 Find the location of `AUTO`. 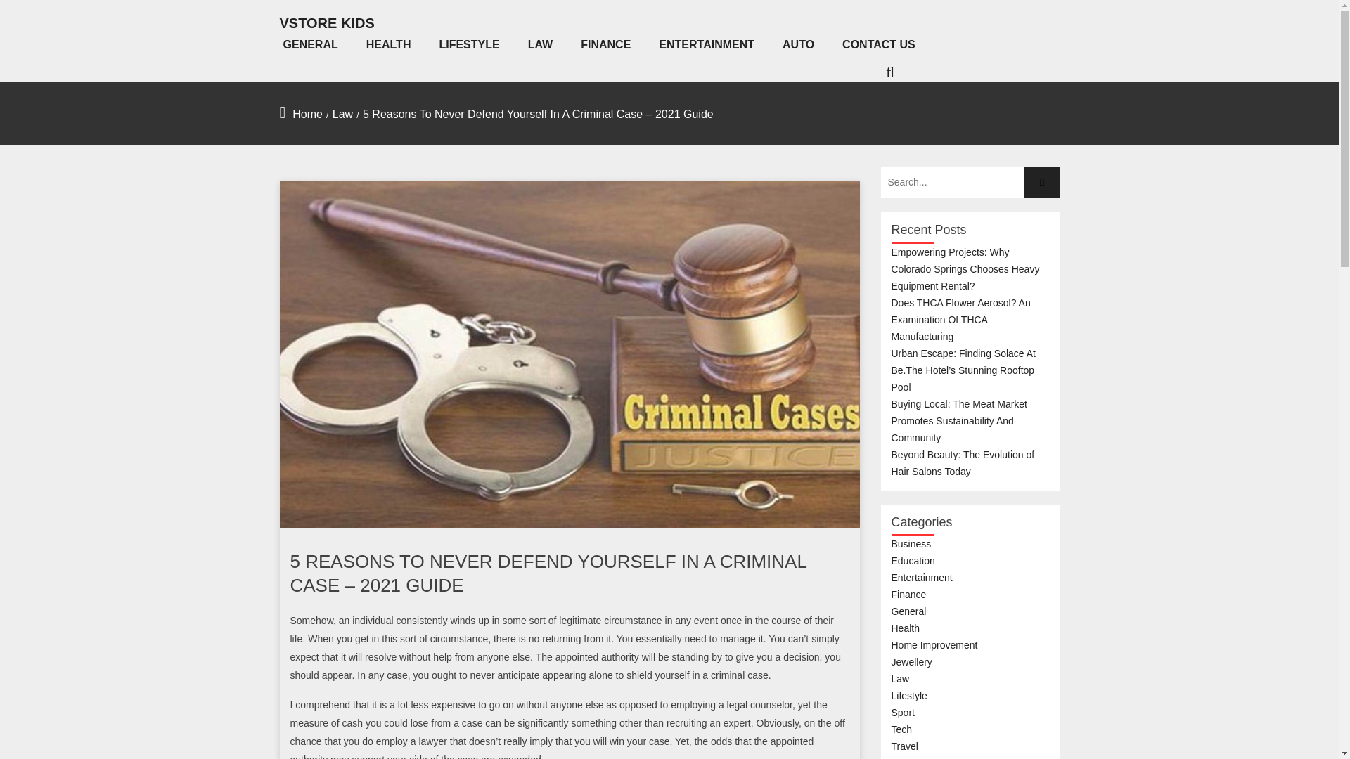

AUTO is located at coordinates (798, 44).